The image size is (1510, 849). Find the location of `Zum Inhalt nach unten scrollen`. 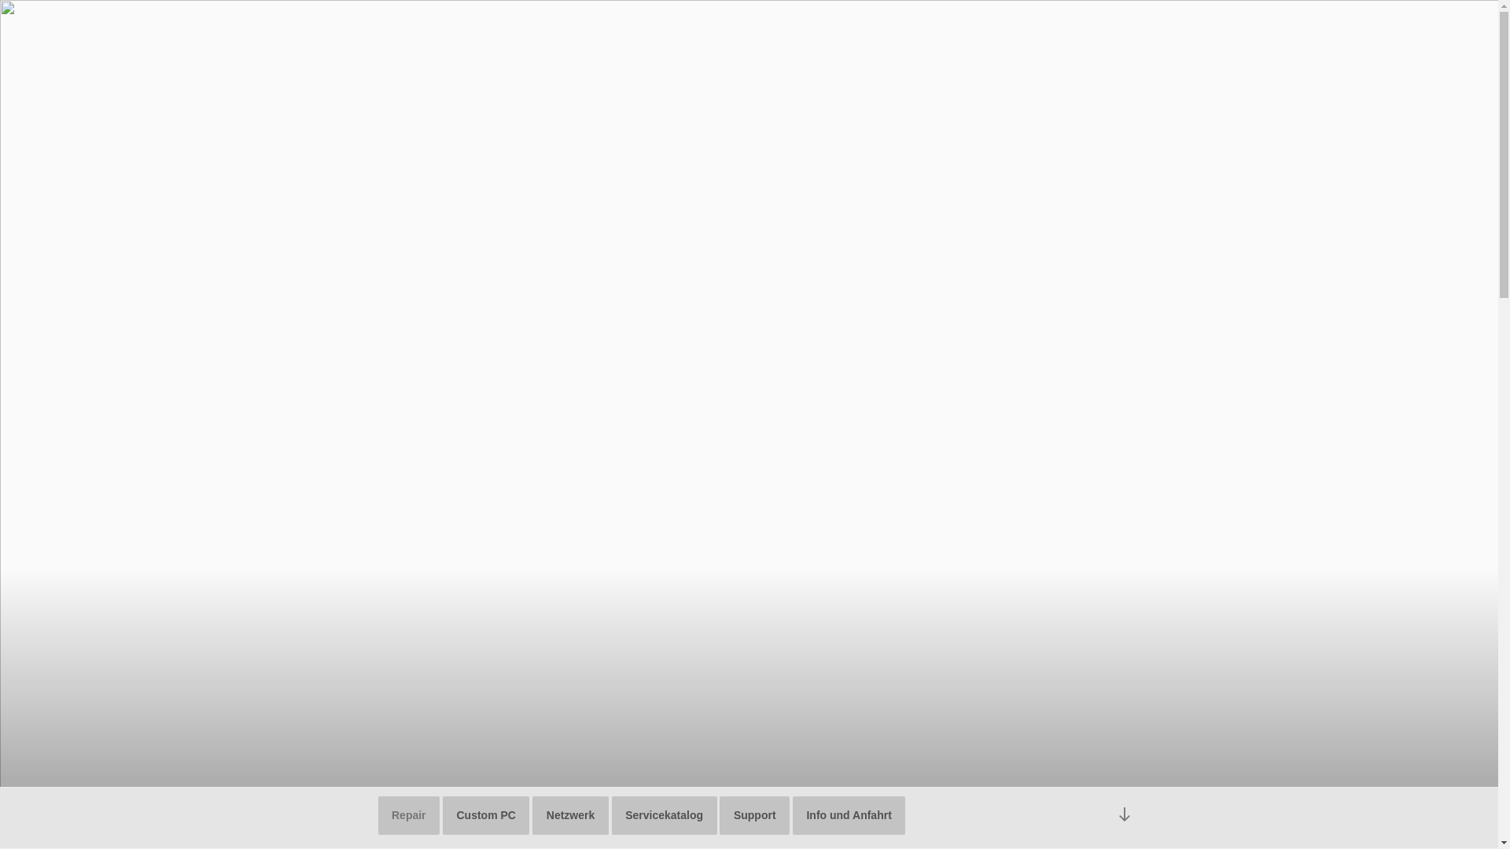

Zum Inhalt nach unten scrollen is located at coordinates (1124, 814).